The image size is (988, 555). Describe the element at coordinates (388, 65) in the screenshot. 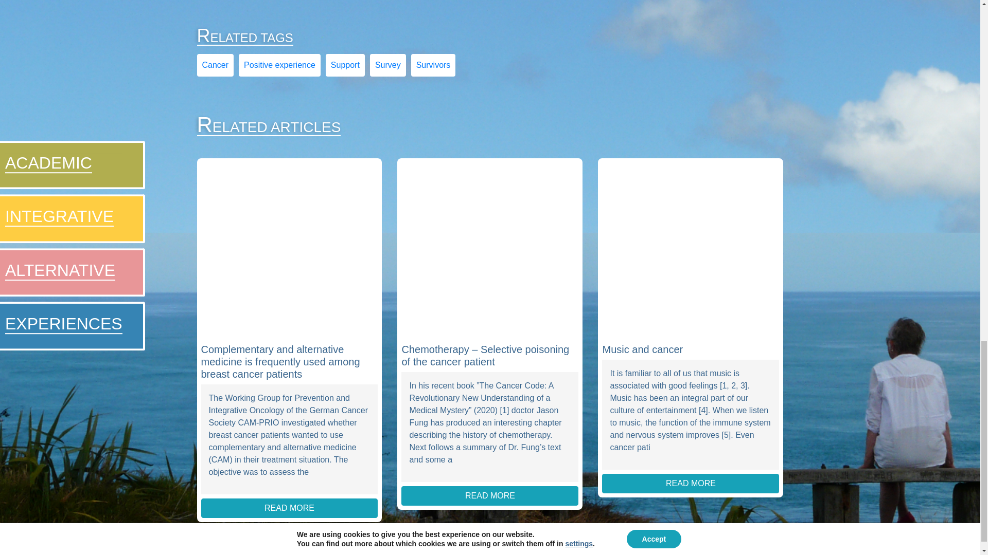

I see `Survey` at that location.